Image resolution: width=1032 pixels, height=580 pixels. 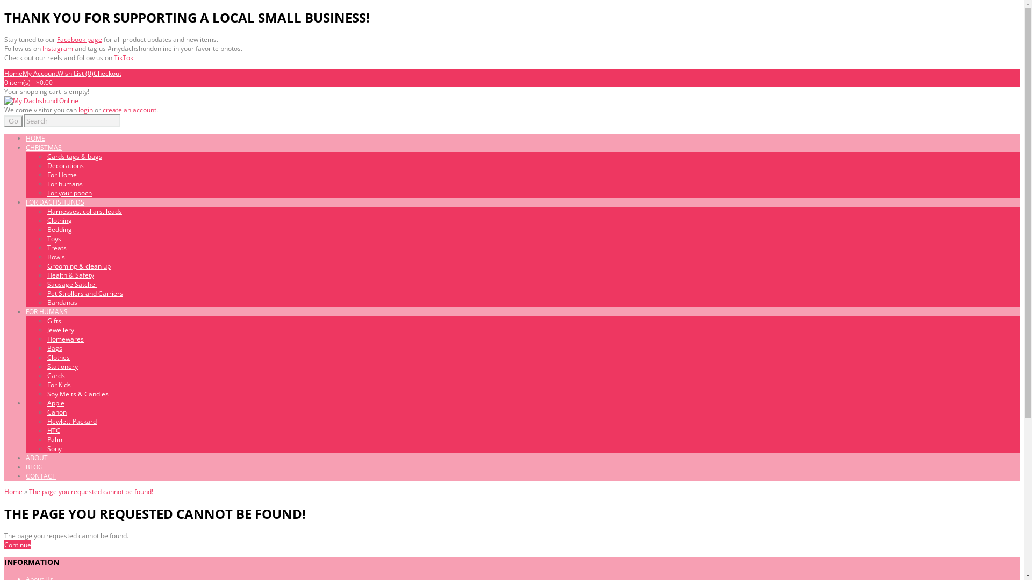 What do you see at coordinates (47, 311) in the screenshot?
I see `FOR HUMANS` at bounding box center [47, 311].